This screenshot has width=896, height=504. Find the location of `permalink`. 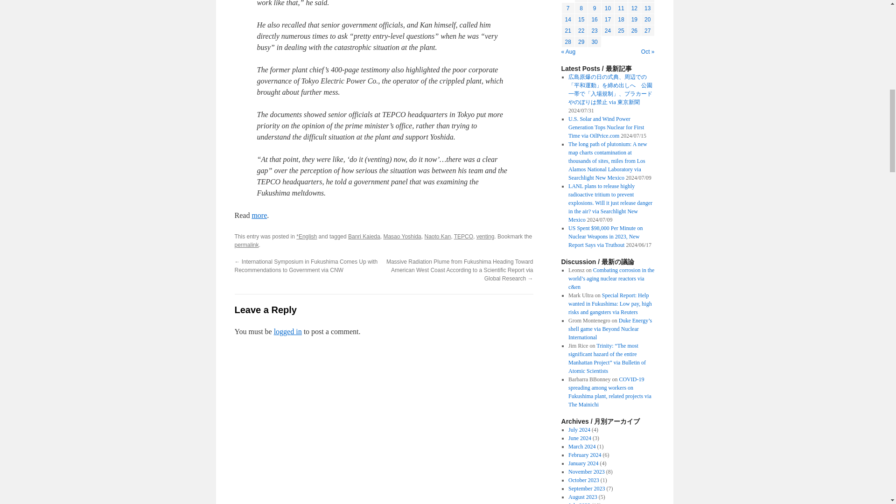

permalink is located at coordinates (246, 245).